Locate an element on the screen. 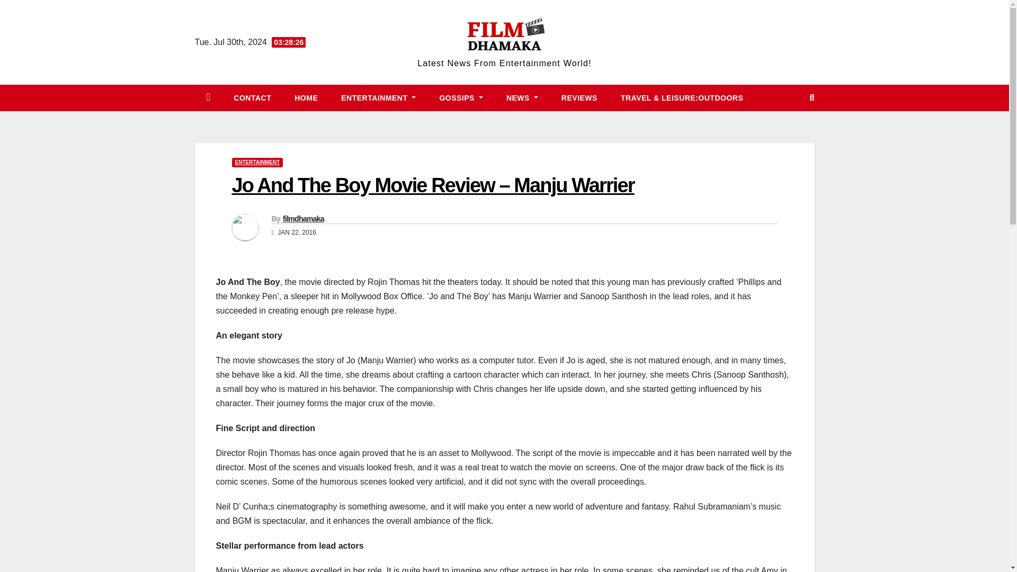 The width and height of the screenshot is (1017, 572). Reviews is located at coordinates (579, 97).